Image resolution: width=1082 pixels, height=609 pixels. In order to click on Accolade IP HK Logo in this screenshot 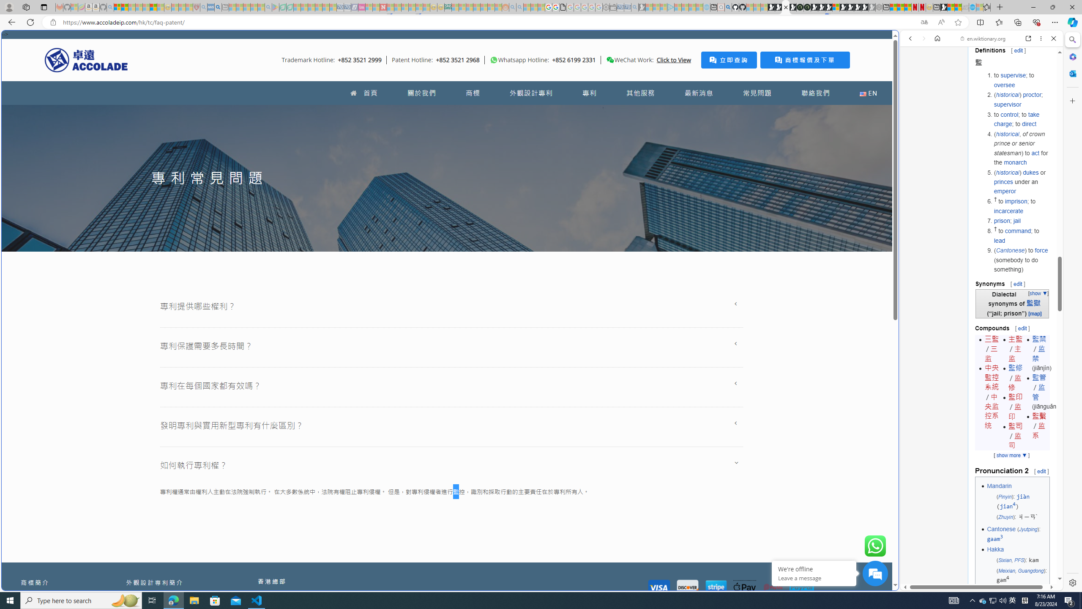, I will do `click(86, 60)`.